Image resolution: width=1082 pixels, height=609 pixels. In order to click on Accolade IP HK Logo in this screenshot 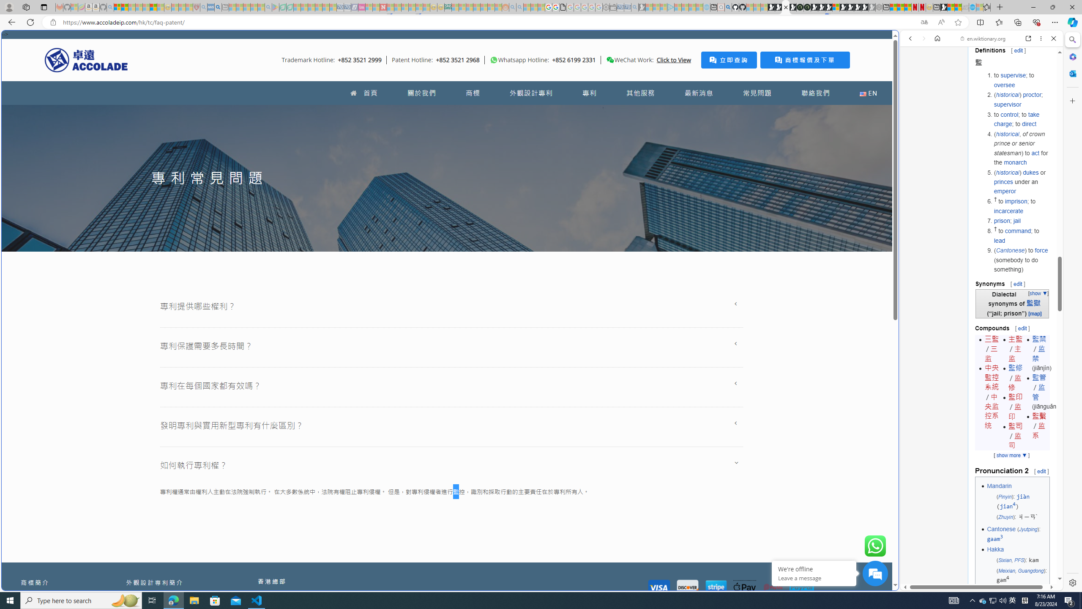, I will do `click(86, 60)`.